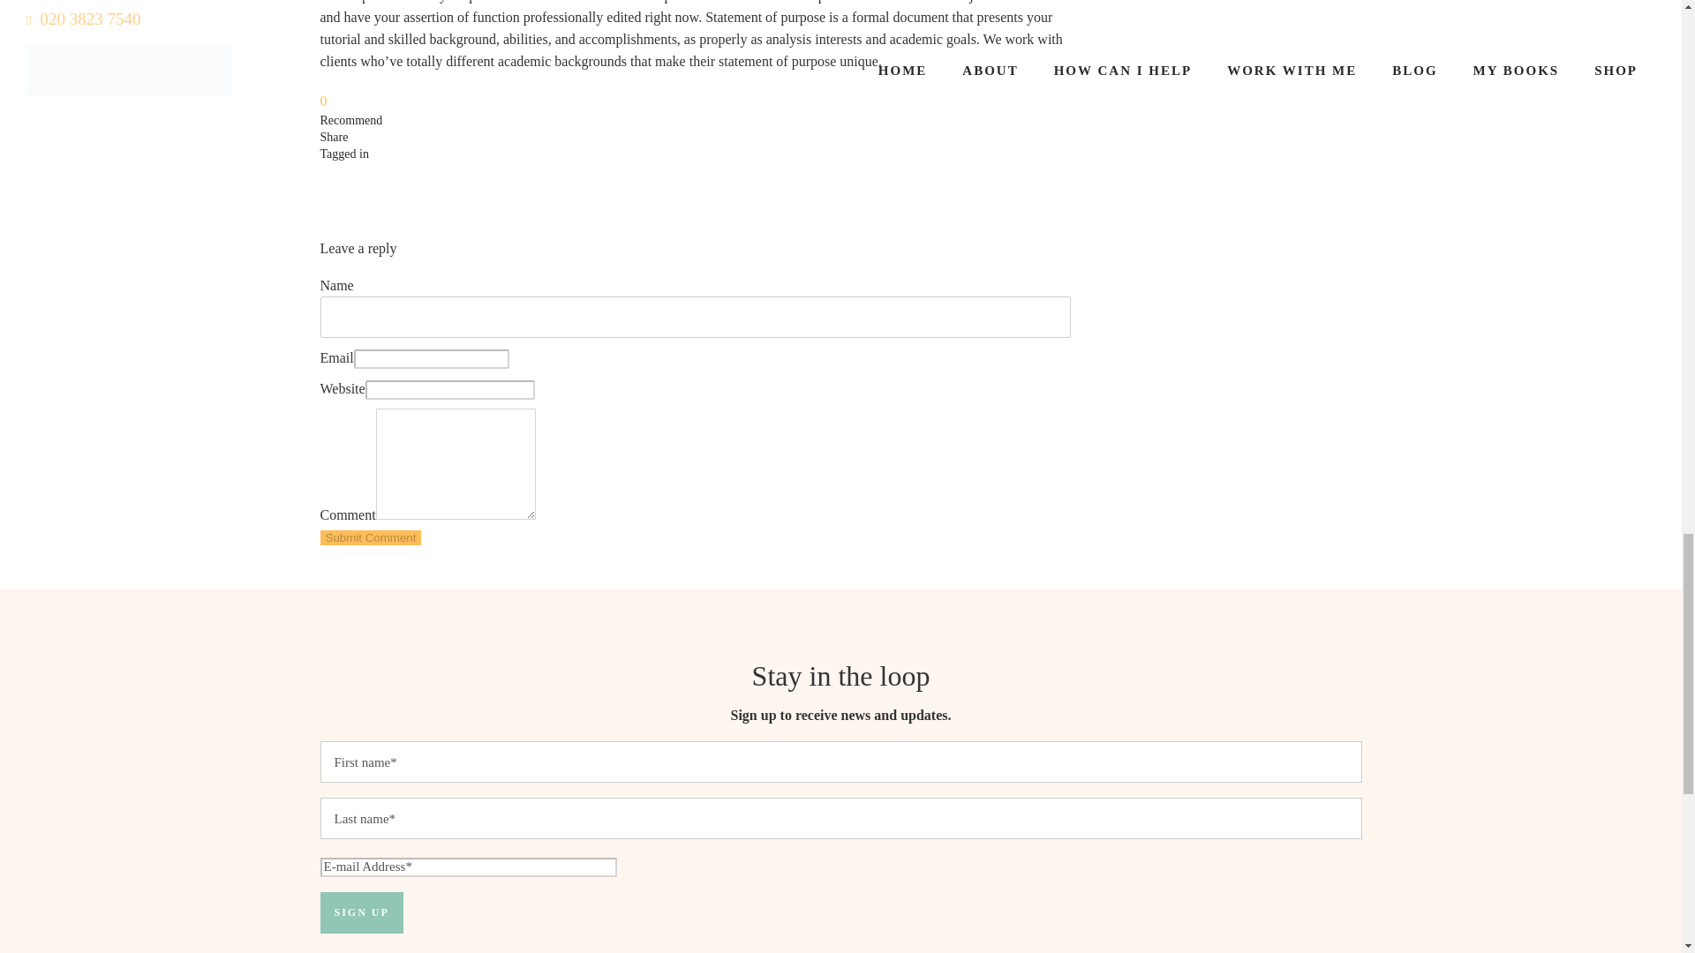  Describe the element at coordinates (370, 537) in the screenshot. I see `Submit Comment` at that location.